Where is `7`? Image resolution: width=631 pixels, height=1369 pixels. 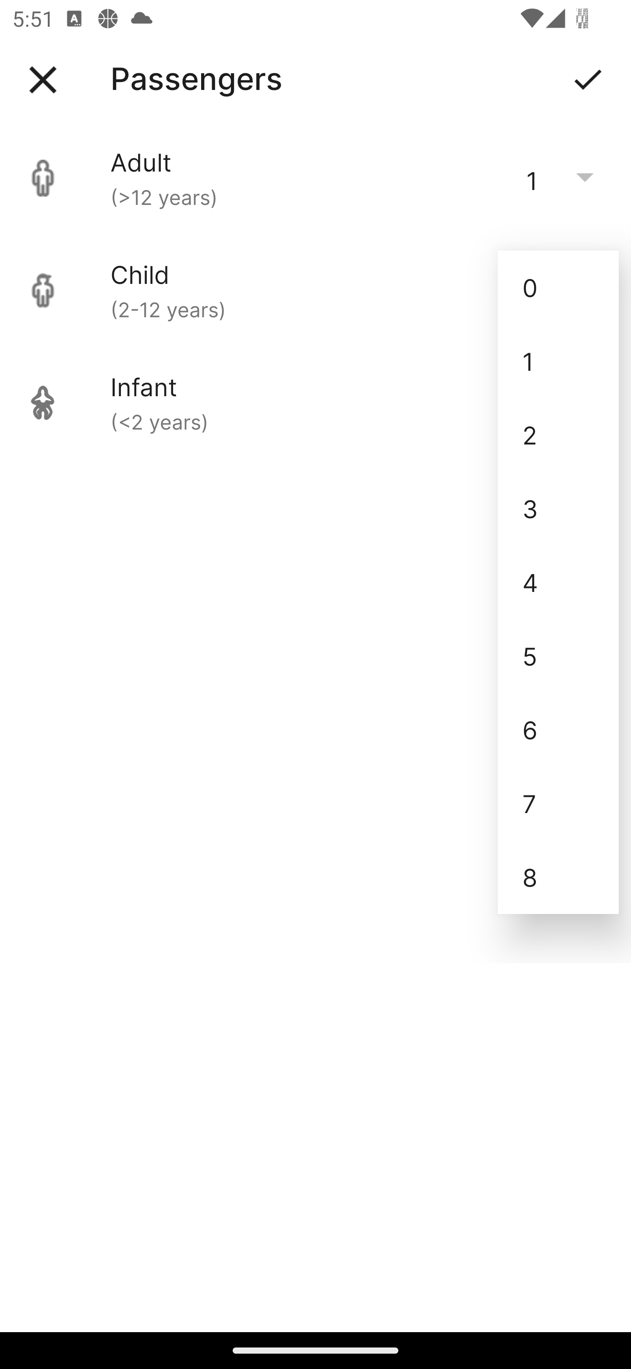 7 is located at coordinates (558, 803).